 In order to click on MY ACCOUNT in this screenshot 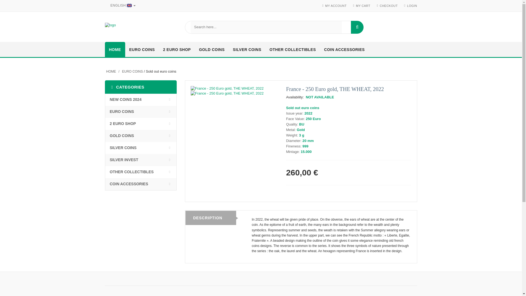, I will do `click(336, 6)`.